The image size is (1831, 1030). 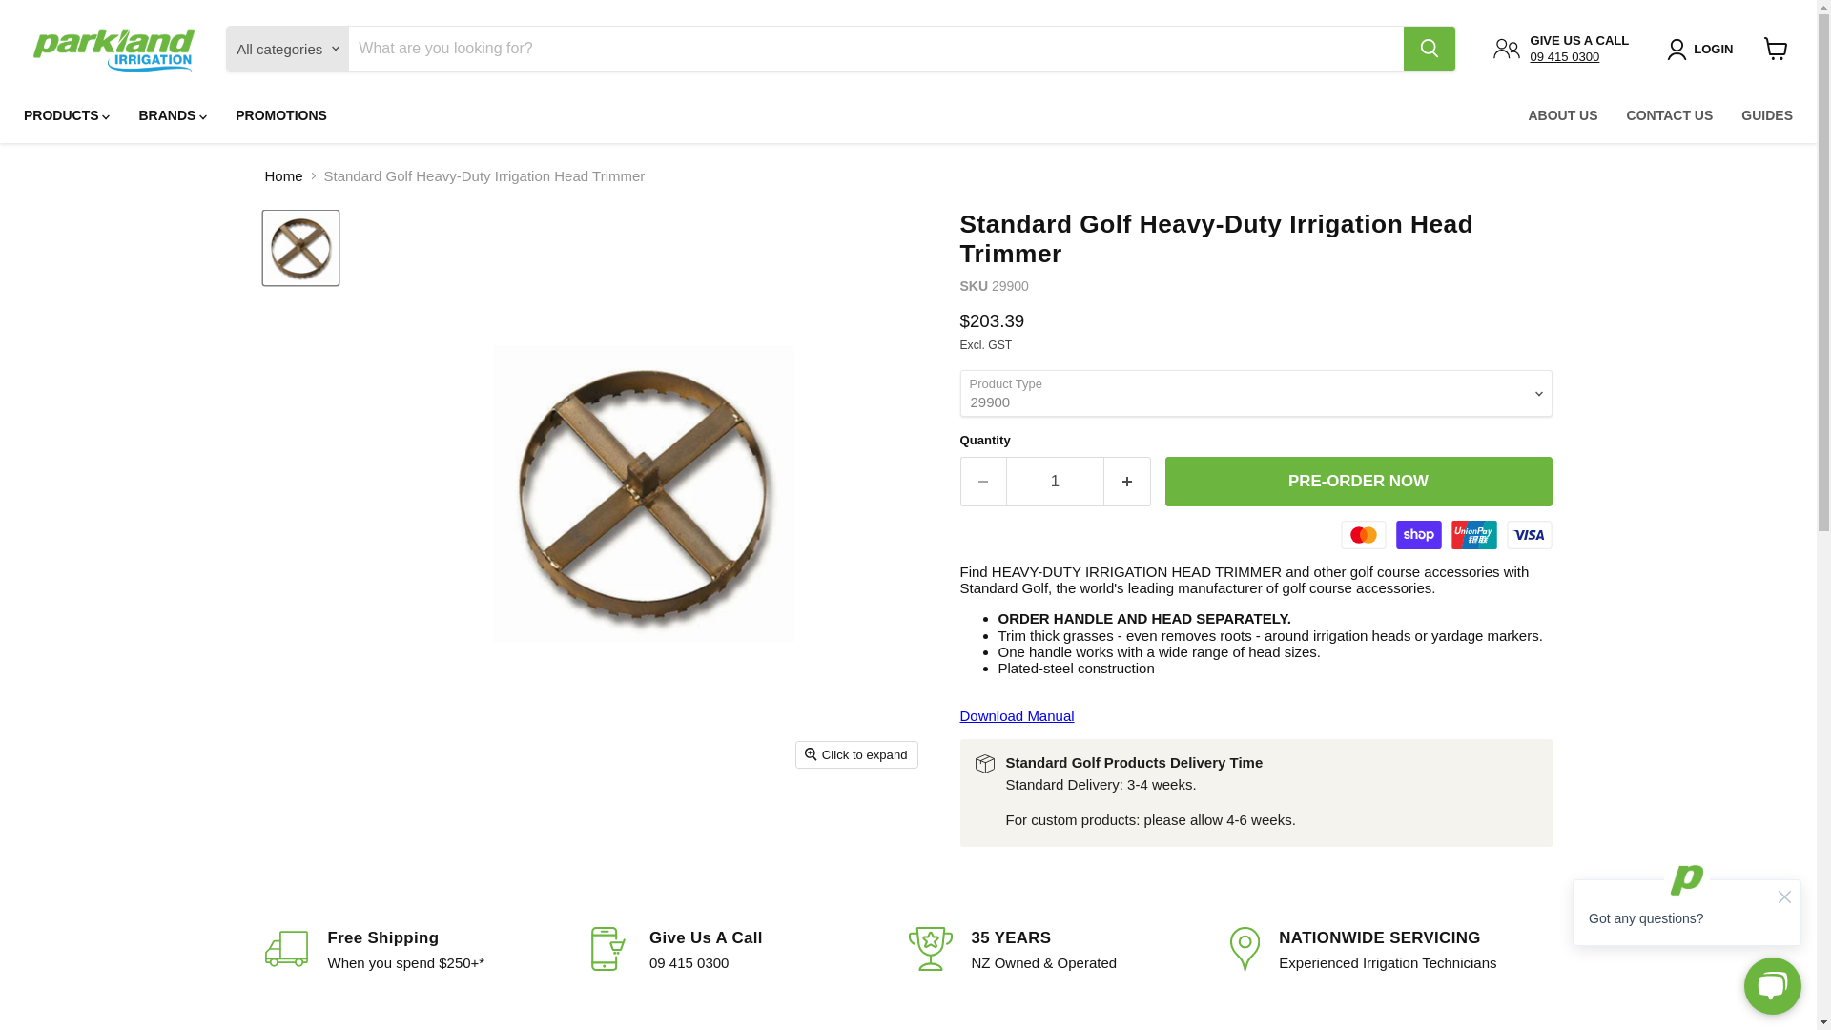 What do you see at coordinates (1055, 481) in the screenshot?
I see `1` at bounding box center [1055, 481].